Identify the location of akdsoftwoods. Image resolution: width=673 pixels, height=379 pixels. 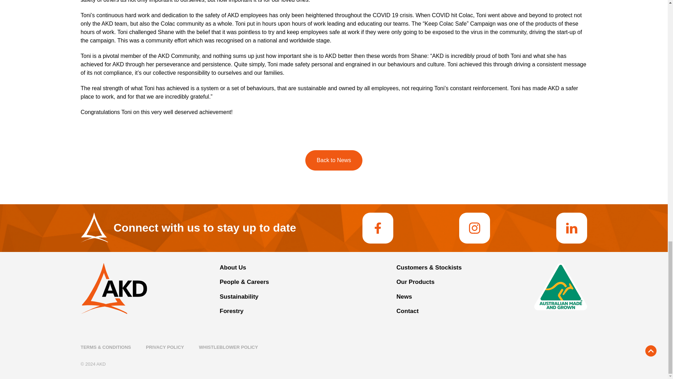
(571, 228).